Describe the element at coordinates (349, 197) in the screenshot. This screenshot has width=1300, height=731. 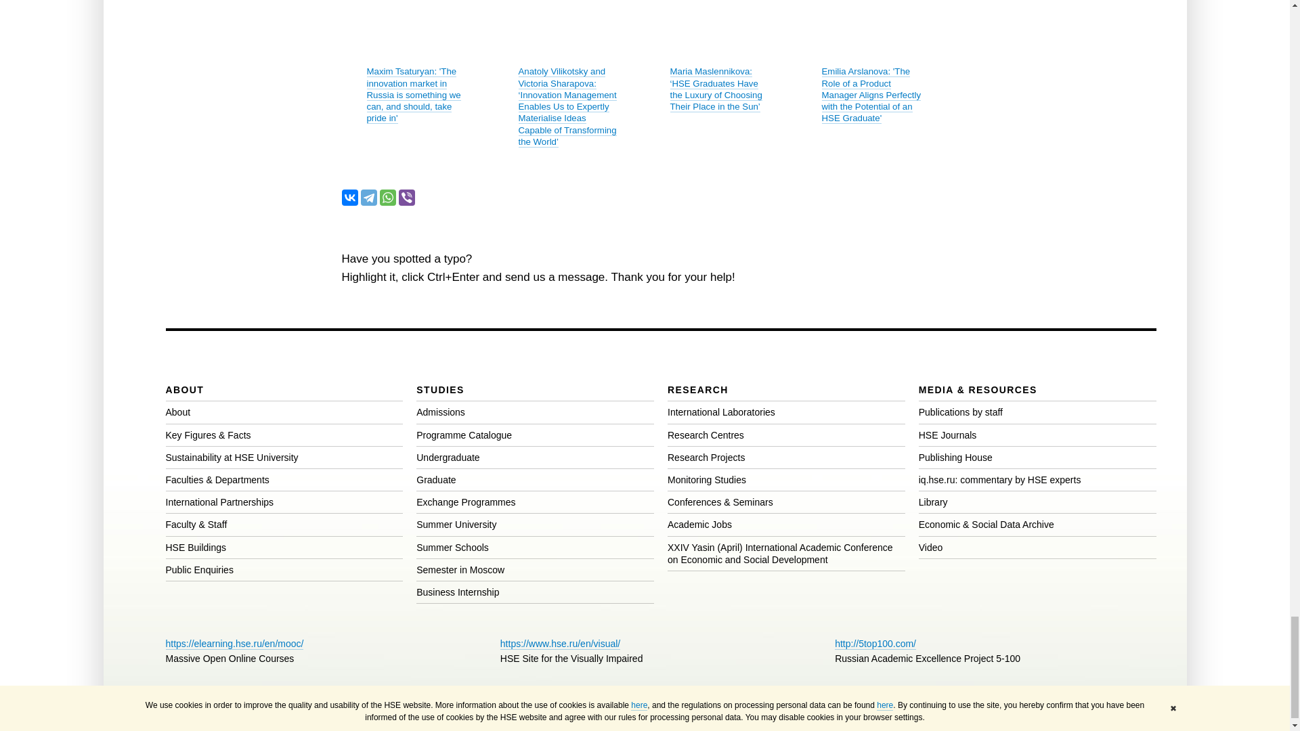
I see `VKontakte` at that location.